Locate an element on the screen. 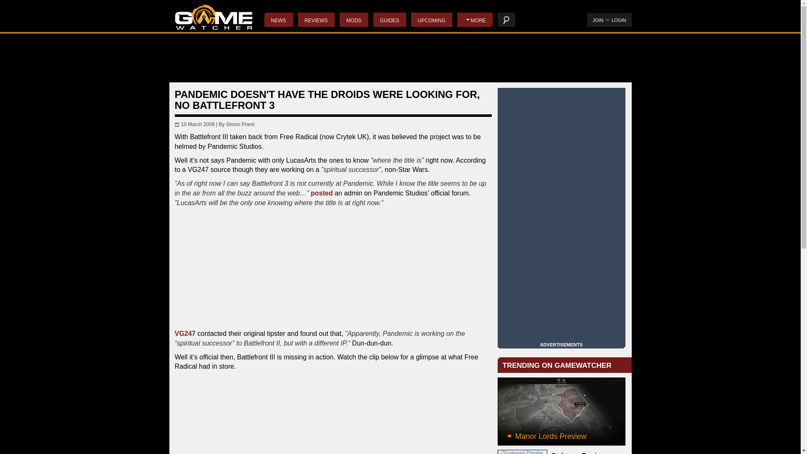 This screenshot has height=454, width=807. UPCOMING is located at coordinates (431, 19).